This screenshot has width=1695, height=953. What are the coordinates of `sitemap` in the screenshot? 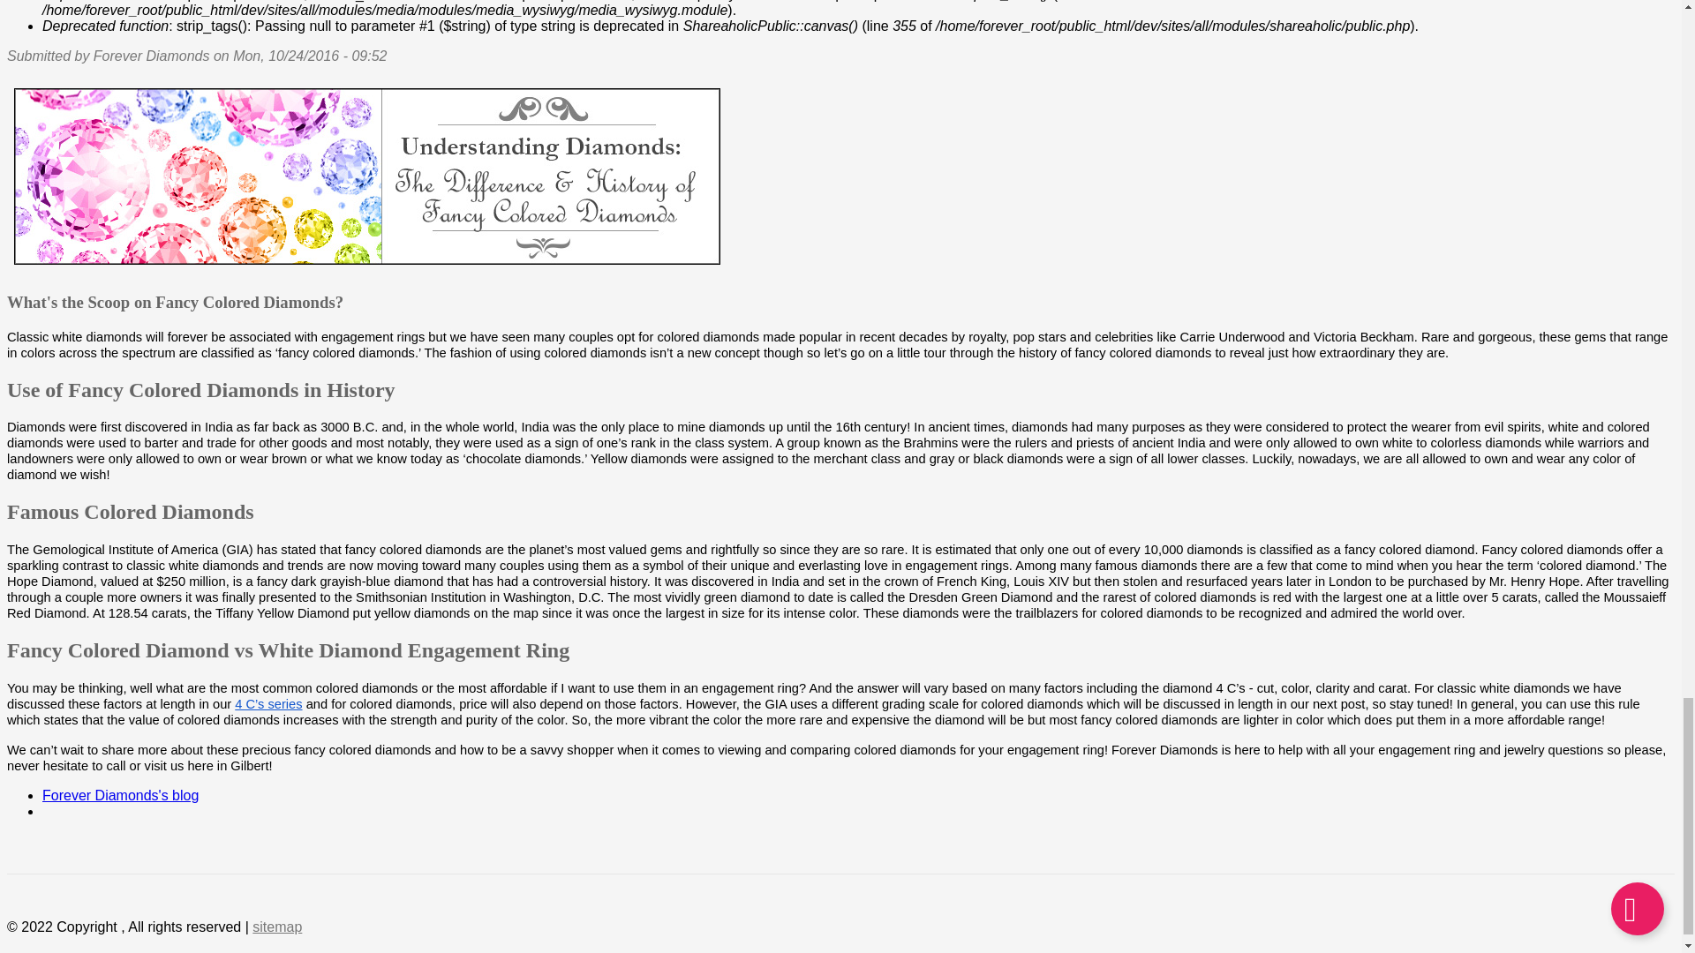 It's located at (277, 927).